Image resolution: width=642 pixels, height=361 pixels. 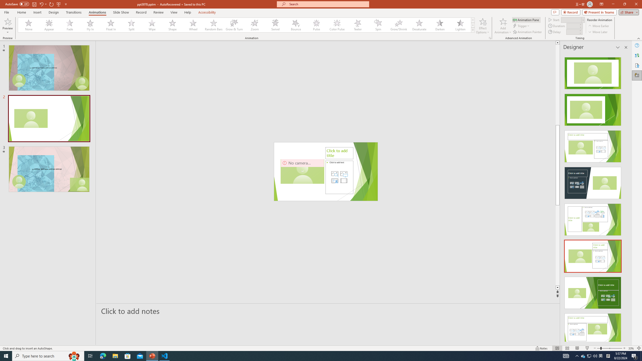 I want to click on Page up, so click(x=574, y=85).